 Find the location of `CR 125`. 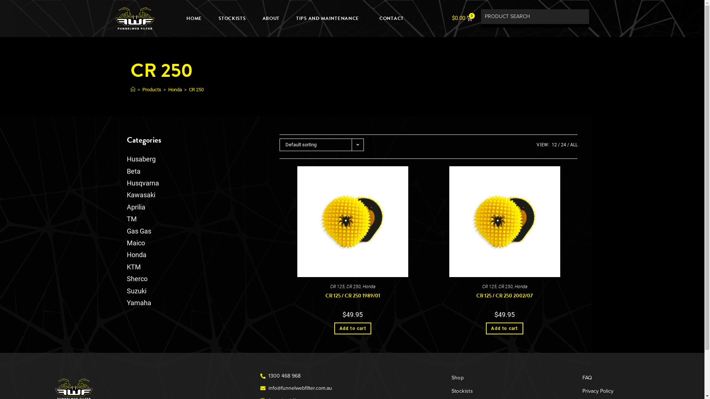

CR 125 is located at coordinates (337, 287).